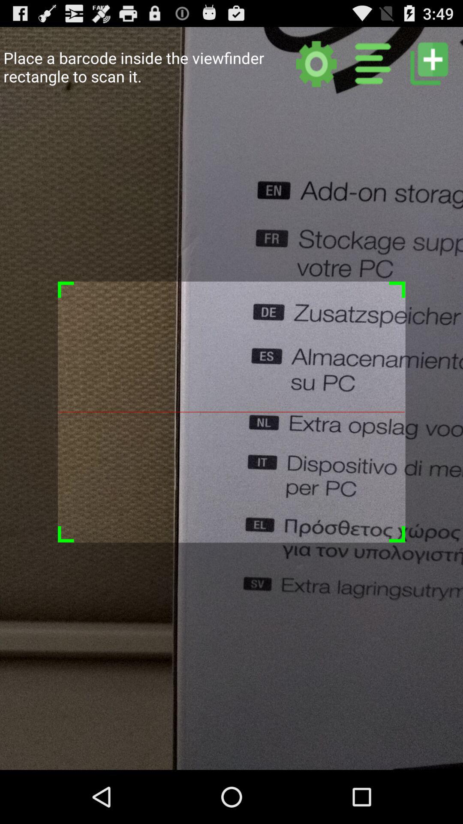 The width and height of the screenshot is (463, 824). I want to click on click icon next to place a barcode, so click(316, 64).